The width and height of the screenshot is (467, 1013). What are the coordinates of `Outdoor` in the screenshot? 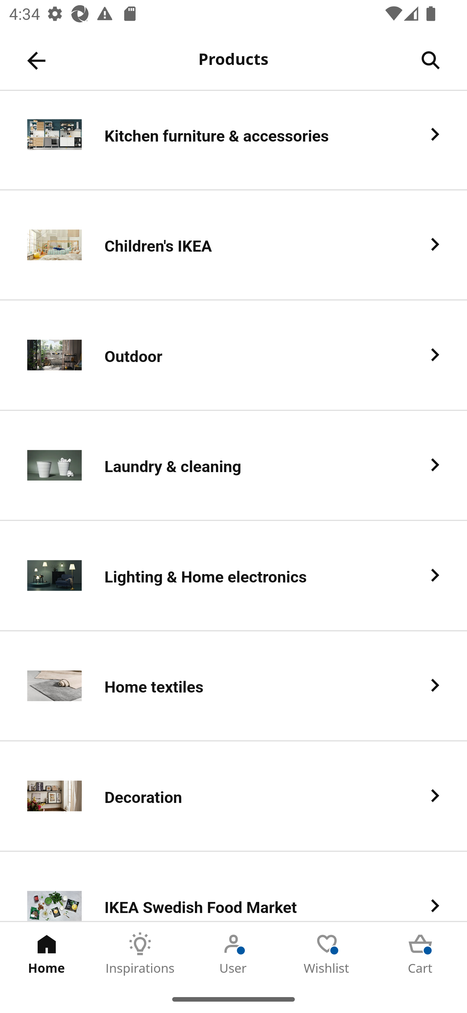 It's located at (233, 355).